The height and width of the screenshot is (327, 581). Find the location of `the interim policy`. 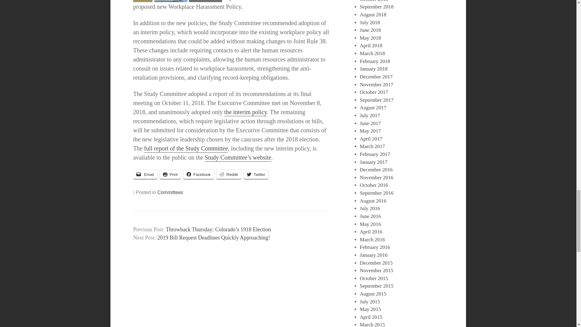

the interim policy is located at coordinates (245, 112).